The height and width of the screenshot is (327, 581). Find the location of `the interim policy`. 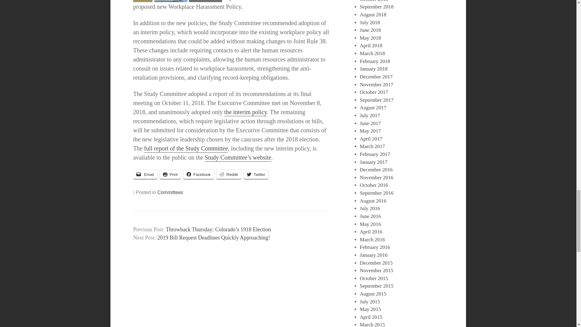

the interim policy is located at coordinates (245, 112).